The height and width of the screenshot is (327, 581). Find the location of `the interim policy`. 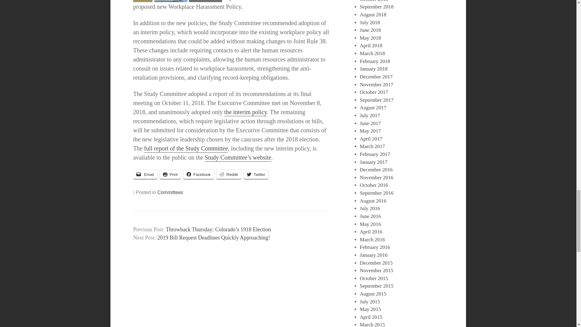

the interim policy is located at coordinates (245, 112).